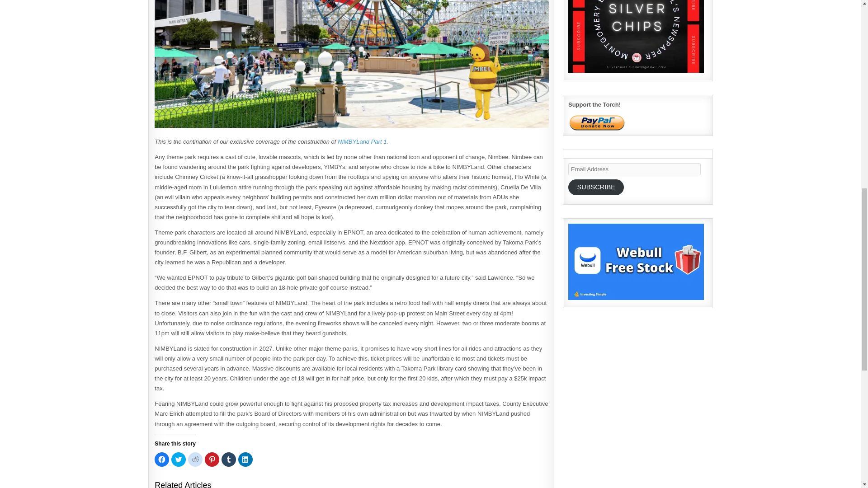 This screenshot has width=868, height=488. I want to click on Click to share on Pinterest, so click(212, 459).